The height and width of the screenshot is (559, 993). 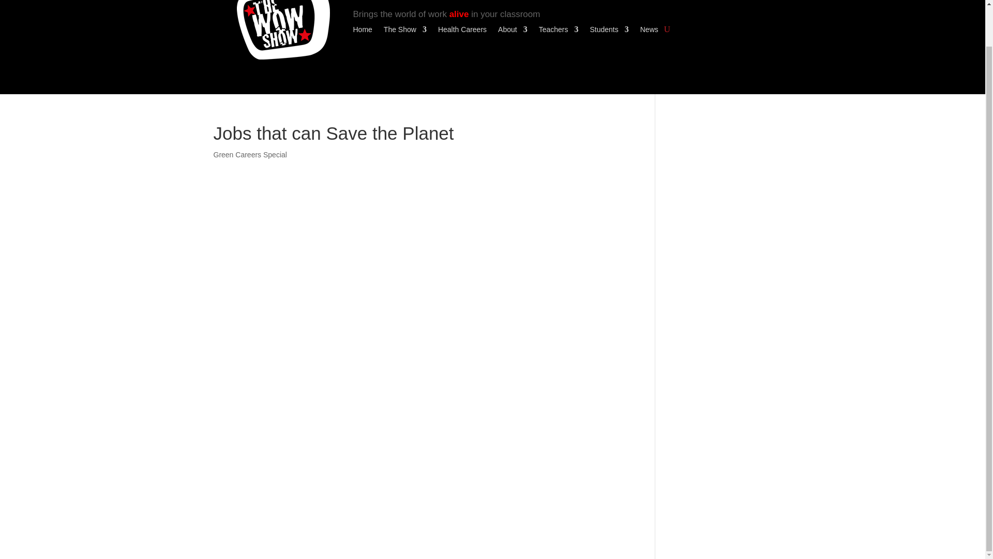 What do you see at coordinates (513, 31) in the screenshot?
I see `About` at bounding box center [513, 31].